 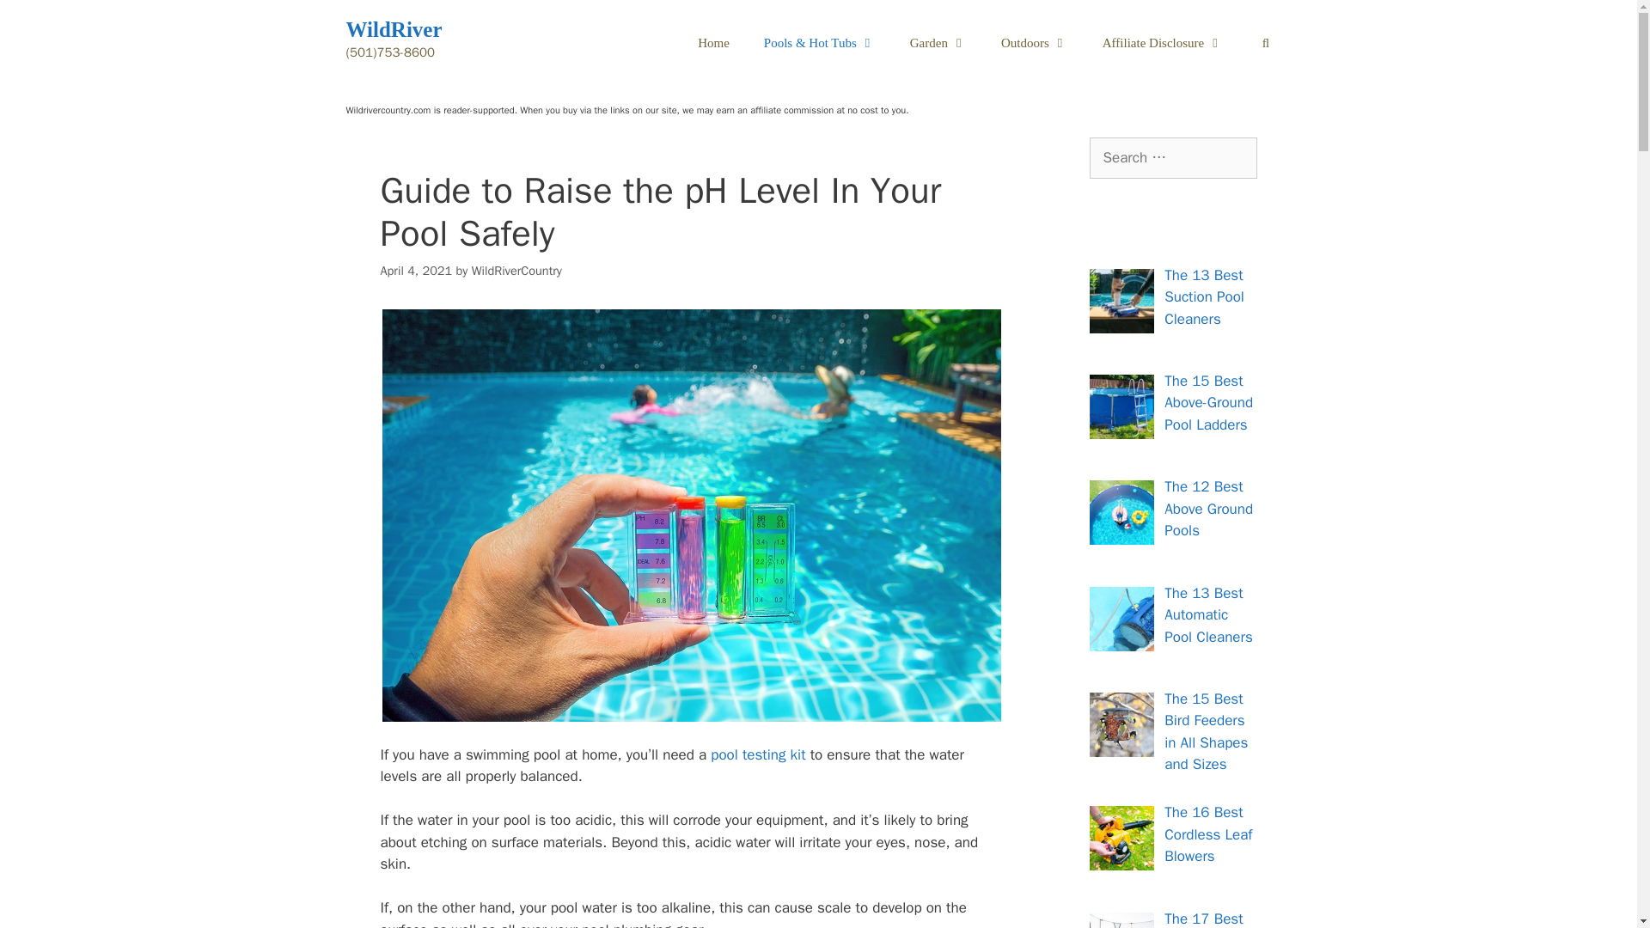 I want to click on WildRiver, so click(x=394, y=29).